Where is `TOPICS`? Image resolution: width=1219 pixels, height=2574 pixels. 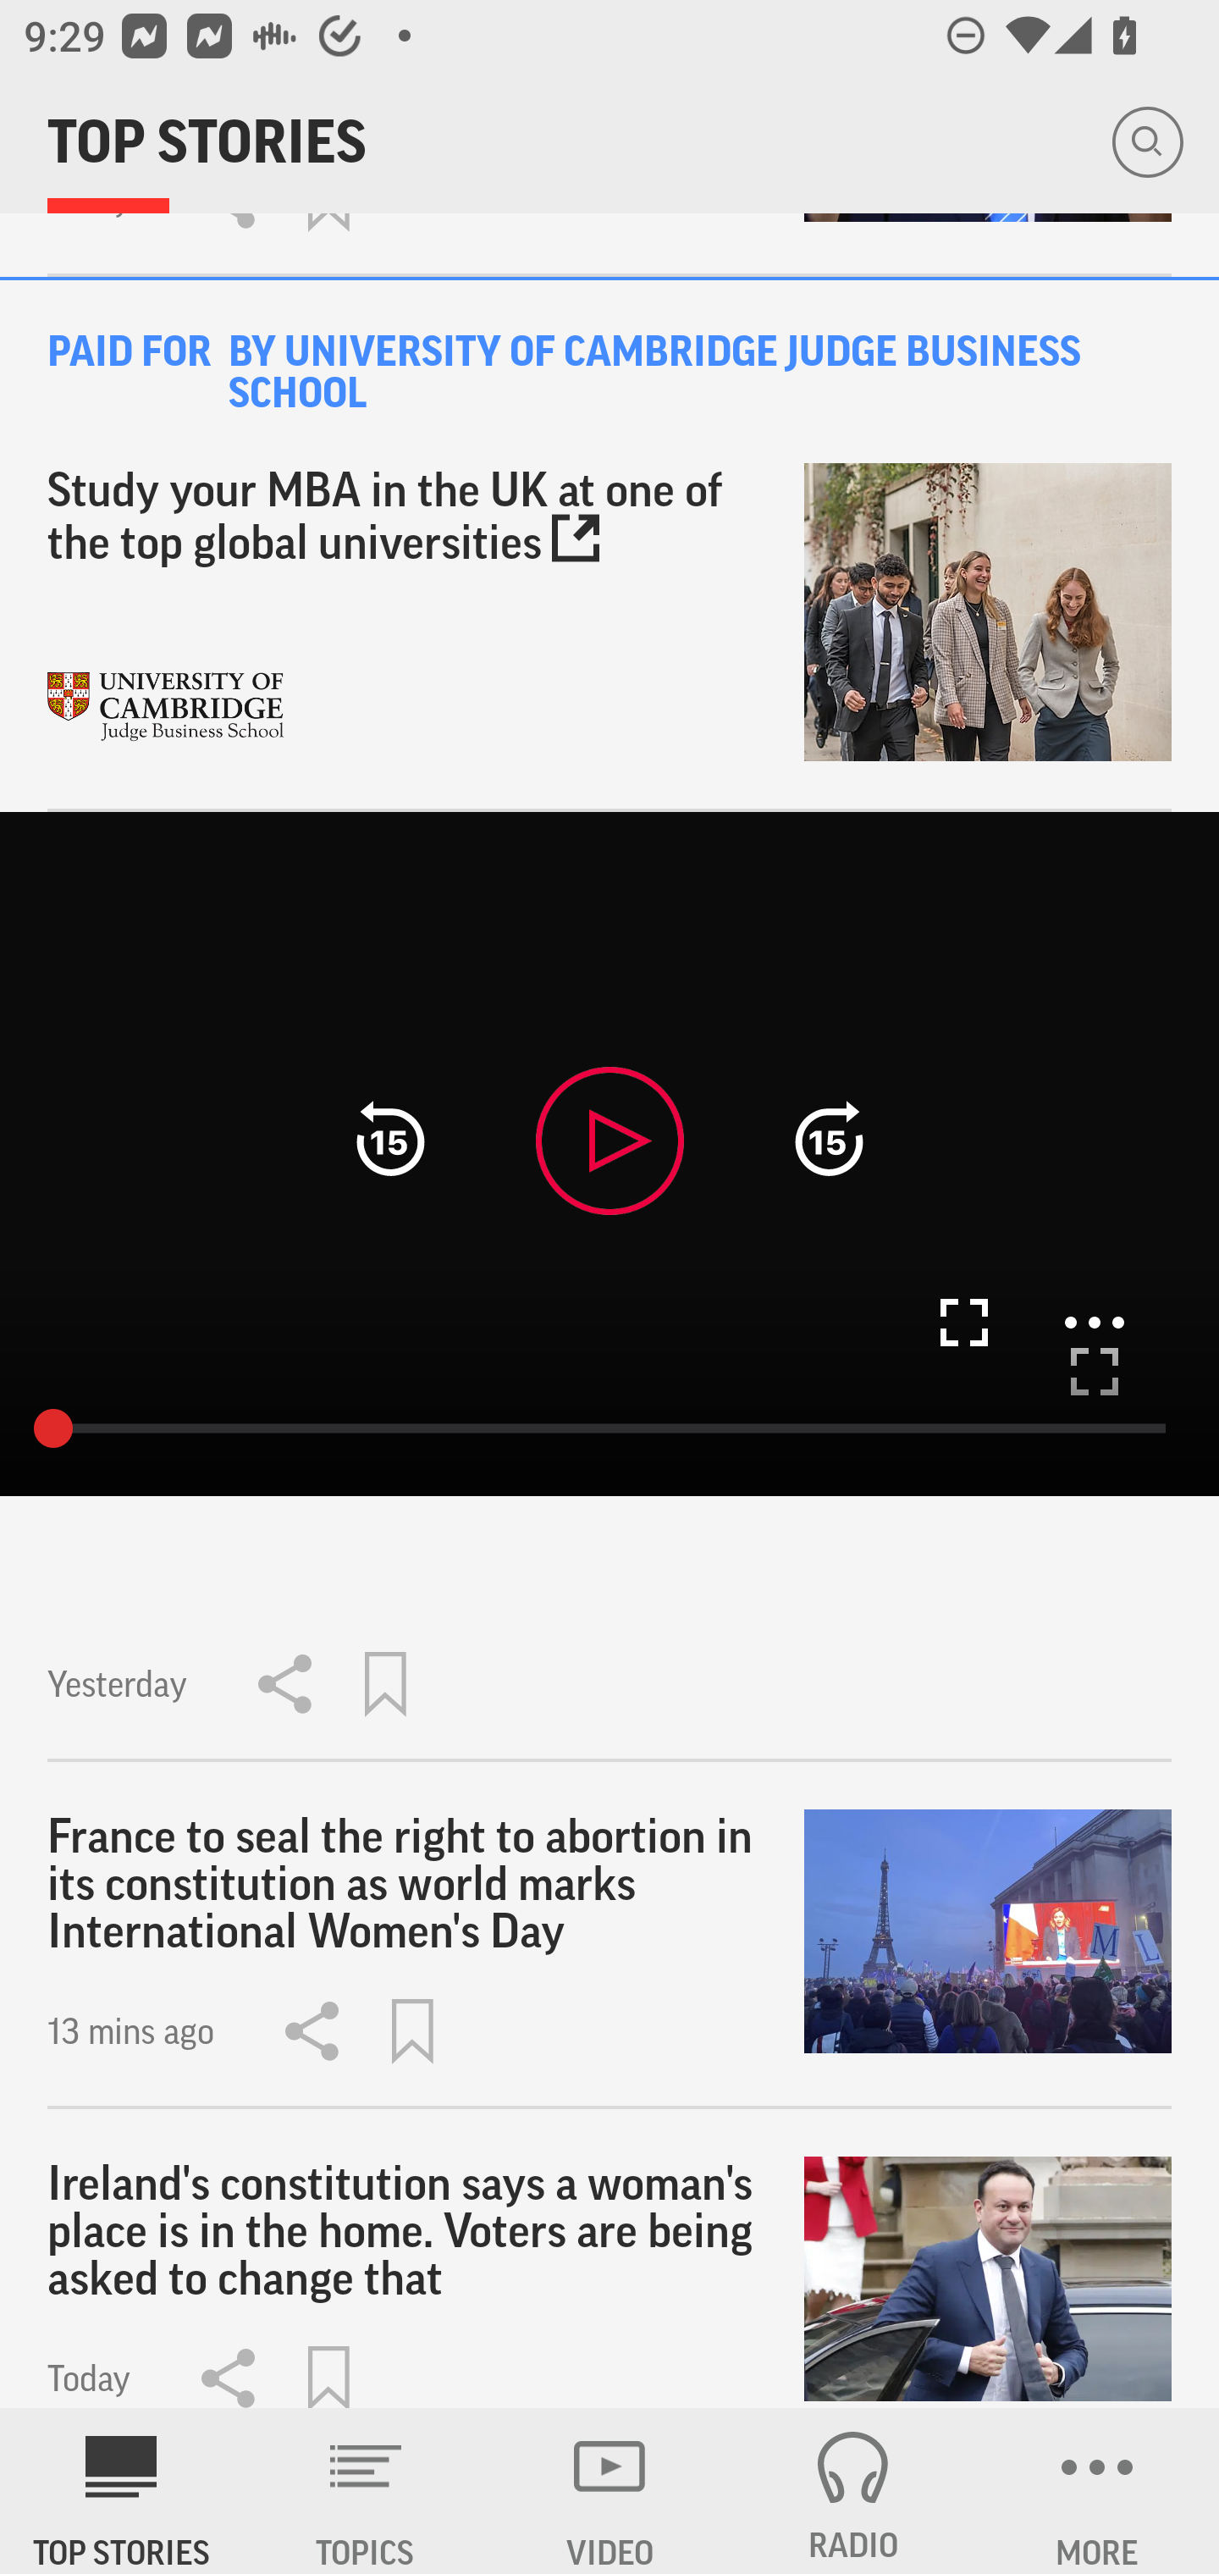
TOPICS is located at coordinates (366, 2491).